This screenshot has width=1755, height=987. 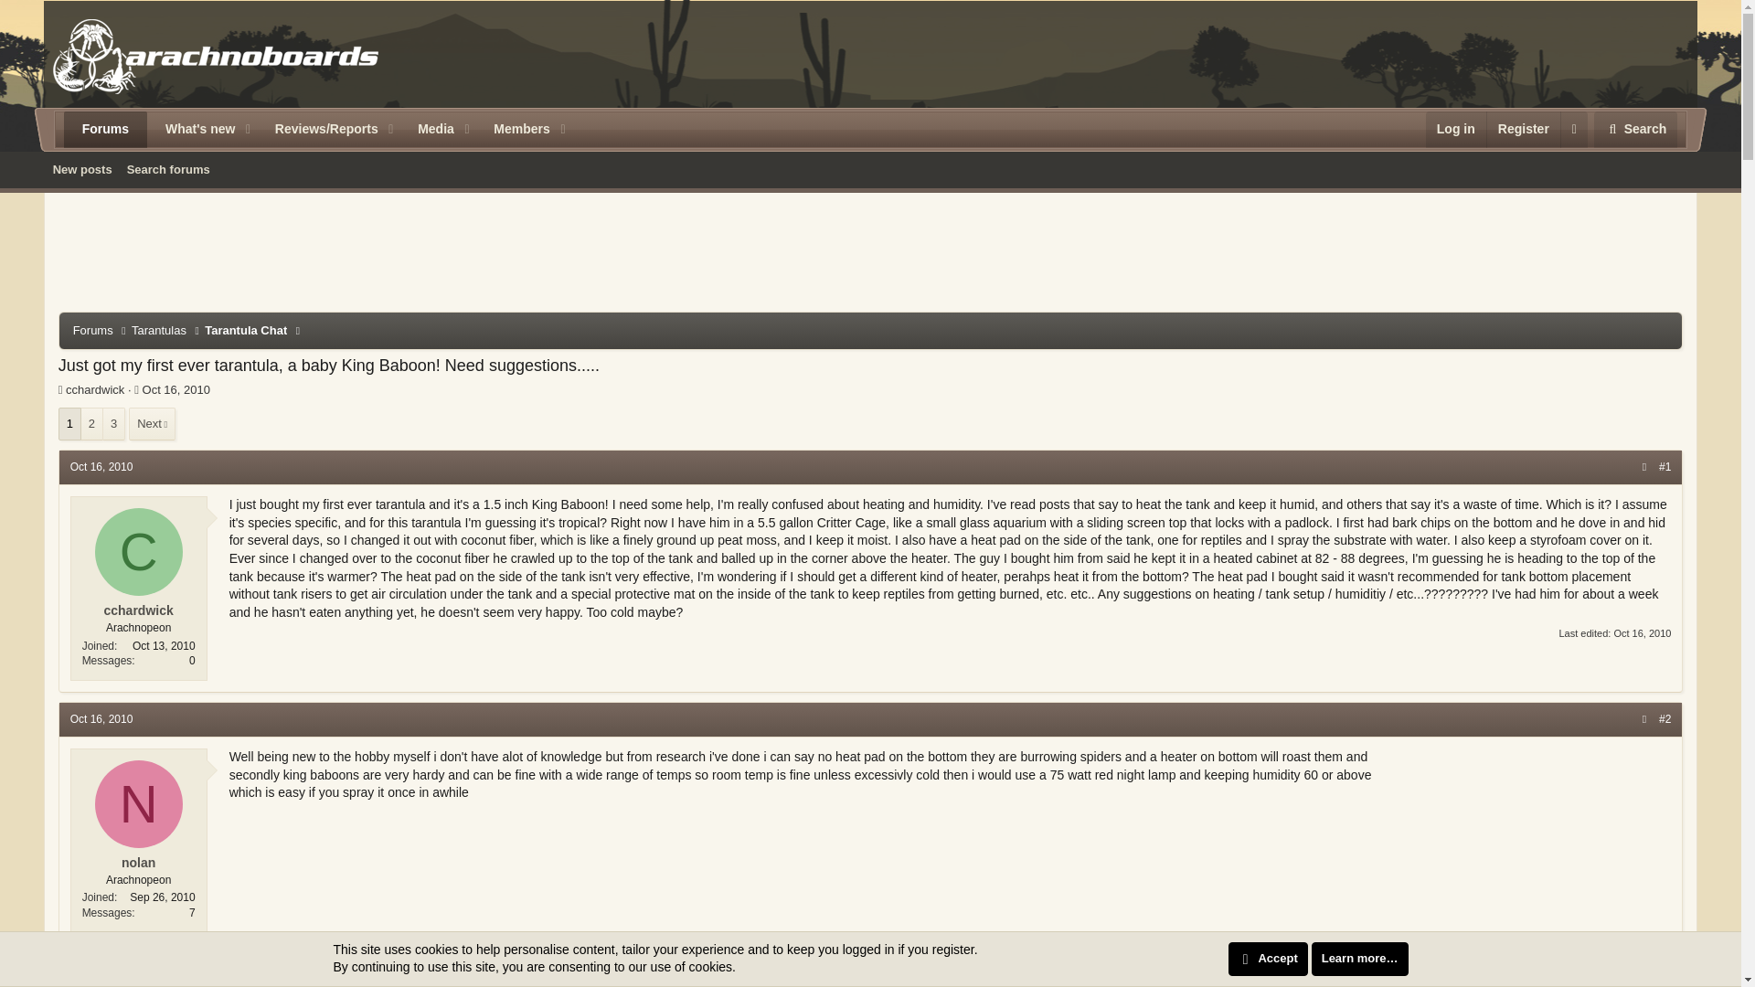 I want to click on New posts, so click(x=82, y=169).